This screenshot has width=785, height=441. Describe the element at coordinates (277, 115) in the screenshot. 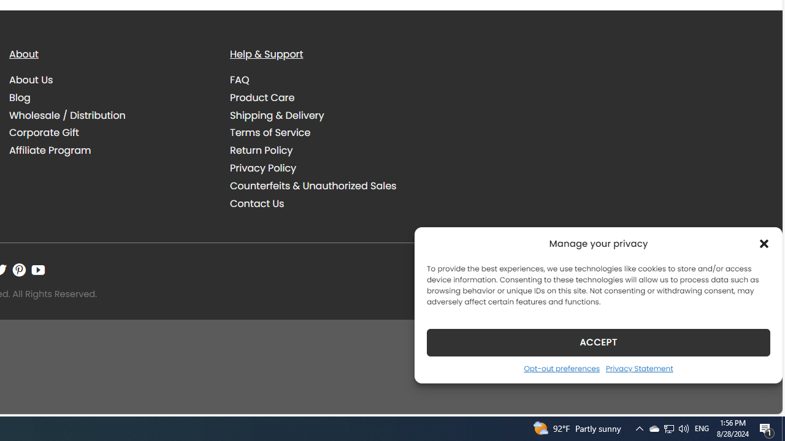

I see `Shipping & Delivery` at that location.